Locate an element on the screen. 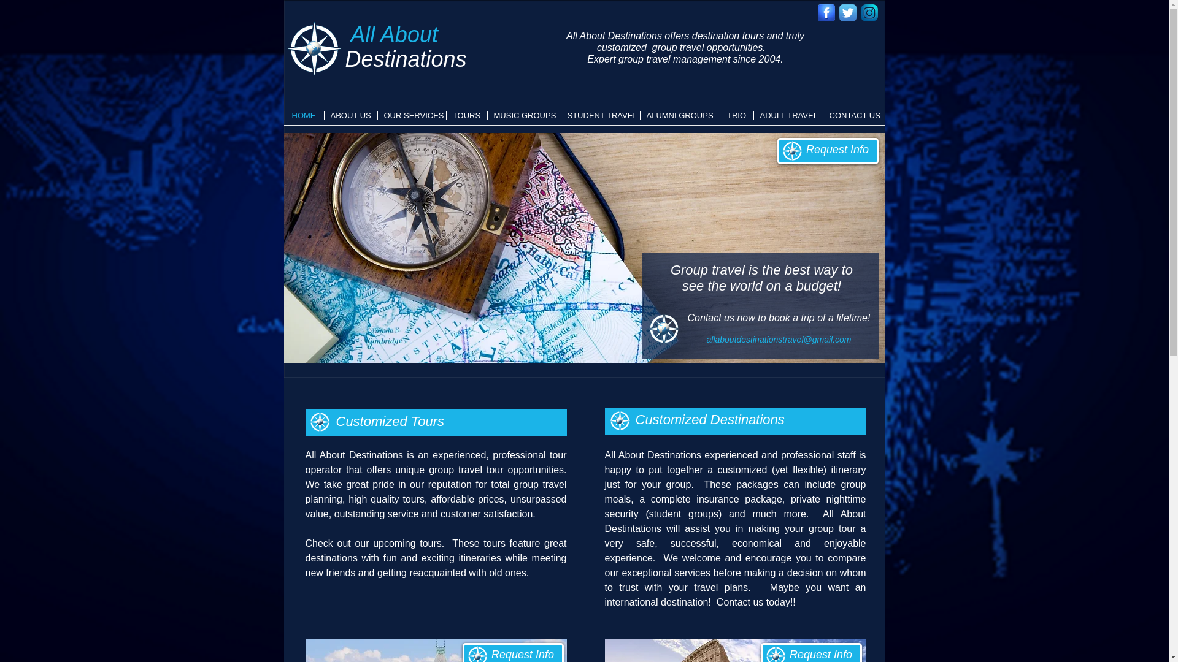  MUSIC GROUPS is located at coordinates (524, 115).